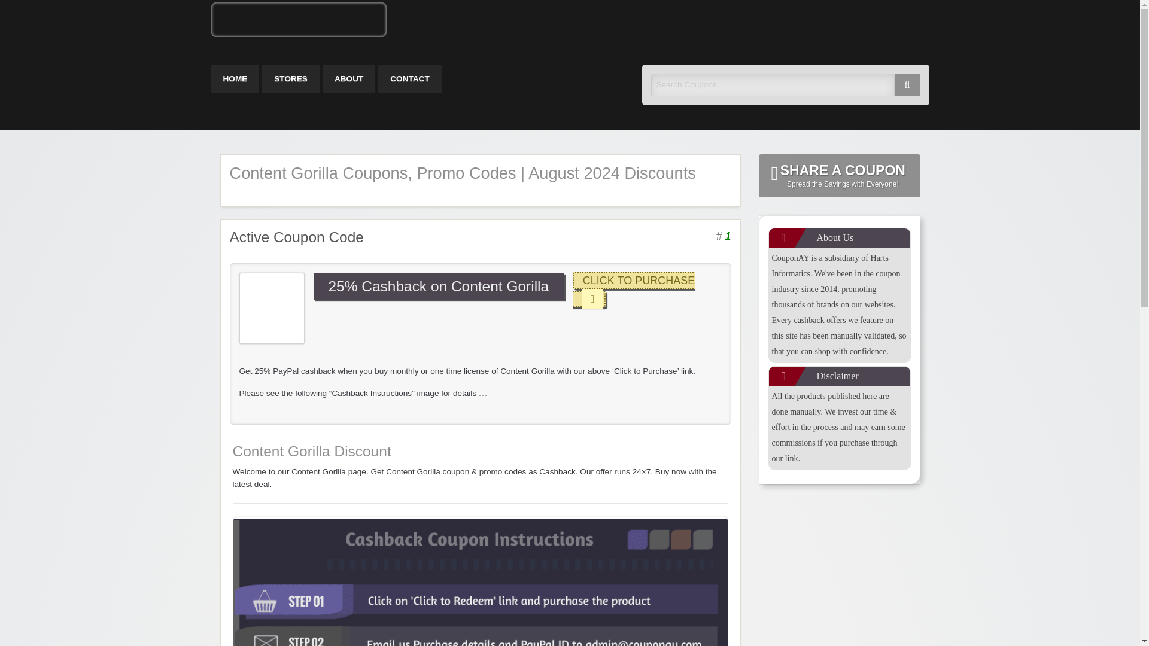  Describe the element at coordinates (839, 176) in the screenshot. I see `About Us` at that location.